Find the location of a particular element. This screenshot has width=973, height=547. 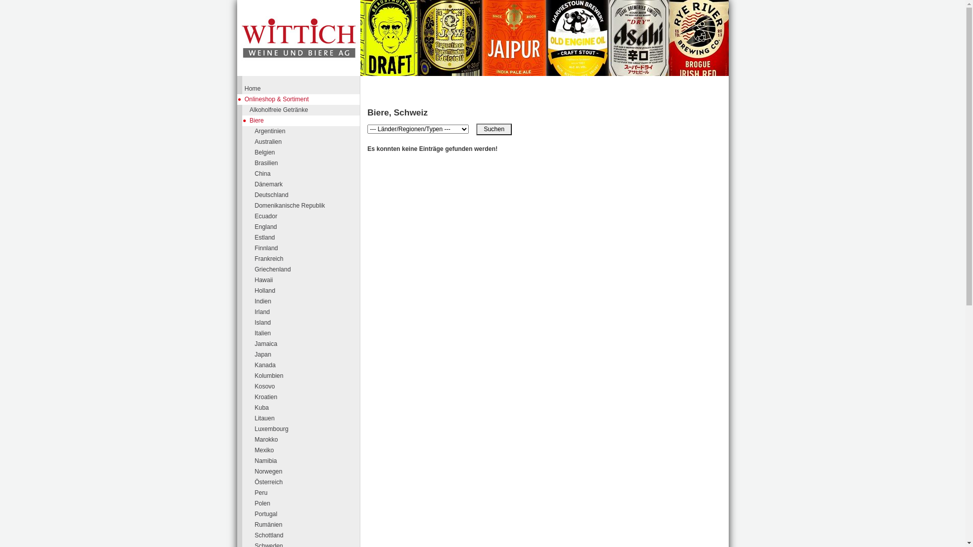

Onlineshop & Sortiment is located at coordinates (298, 99).